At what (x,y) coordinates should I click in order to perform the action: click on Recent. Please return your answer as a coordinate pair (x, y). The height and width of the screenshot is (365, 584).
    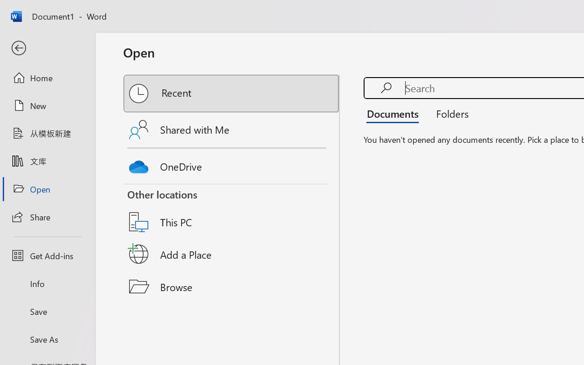
    Looking at the image, I should click on (232, 94).